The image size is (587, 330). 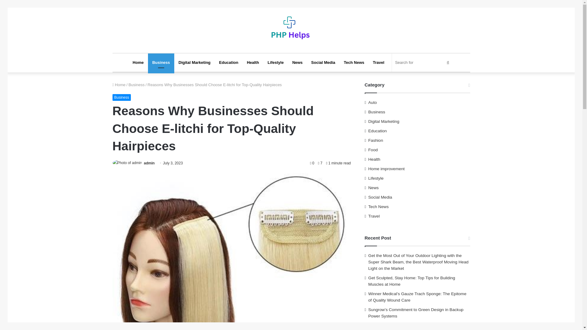 What do you see at coordinates (378, 62) in the screenshot?
I see `Travel` at bounding box center [378, 62].